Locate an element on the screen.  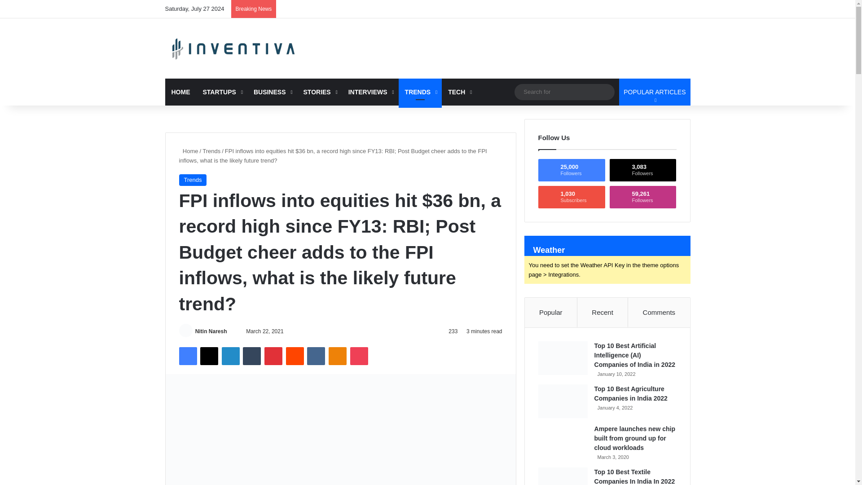
Nitin Naresh is located at coordinates (211, 331).